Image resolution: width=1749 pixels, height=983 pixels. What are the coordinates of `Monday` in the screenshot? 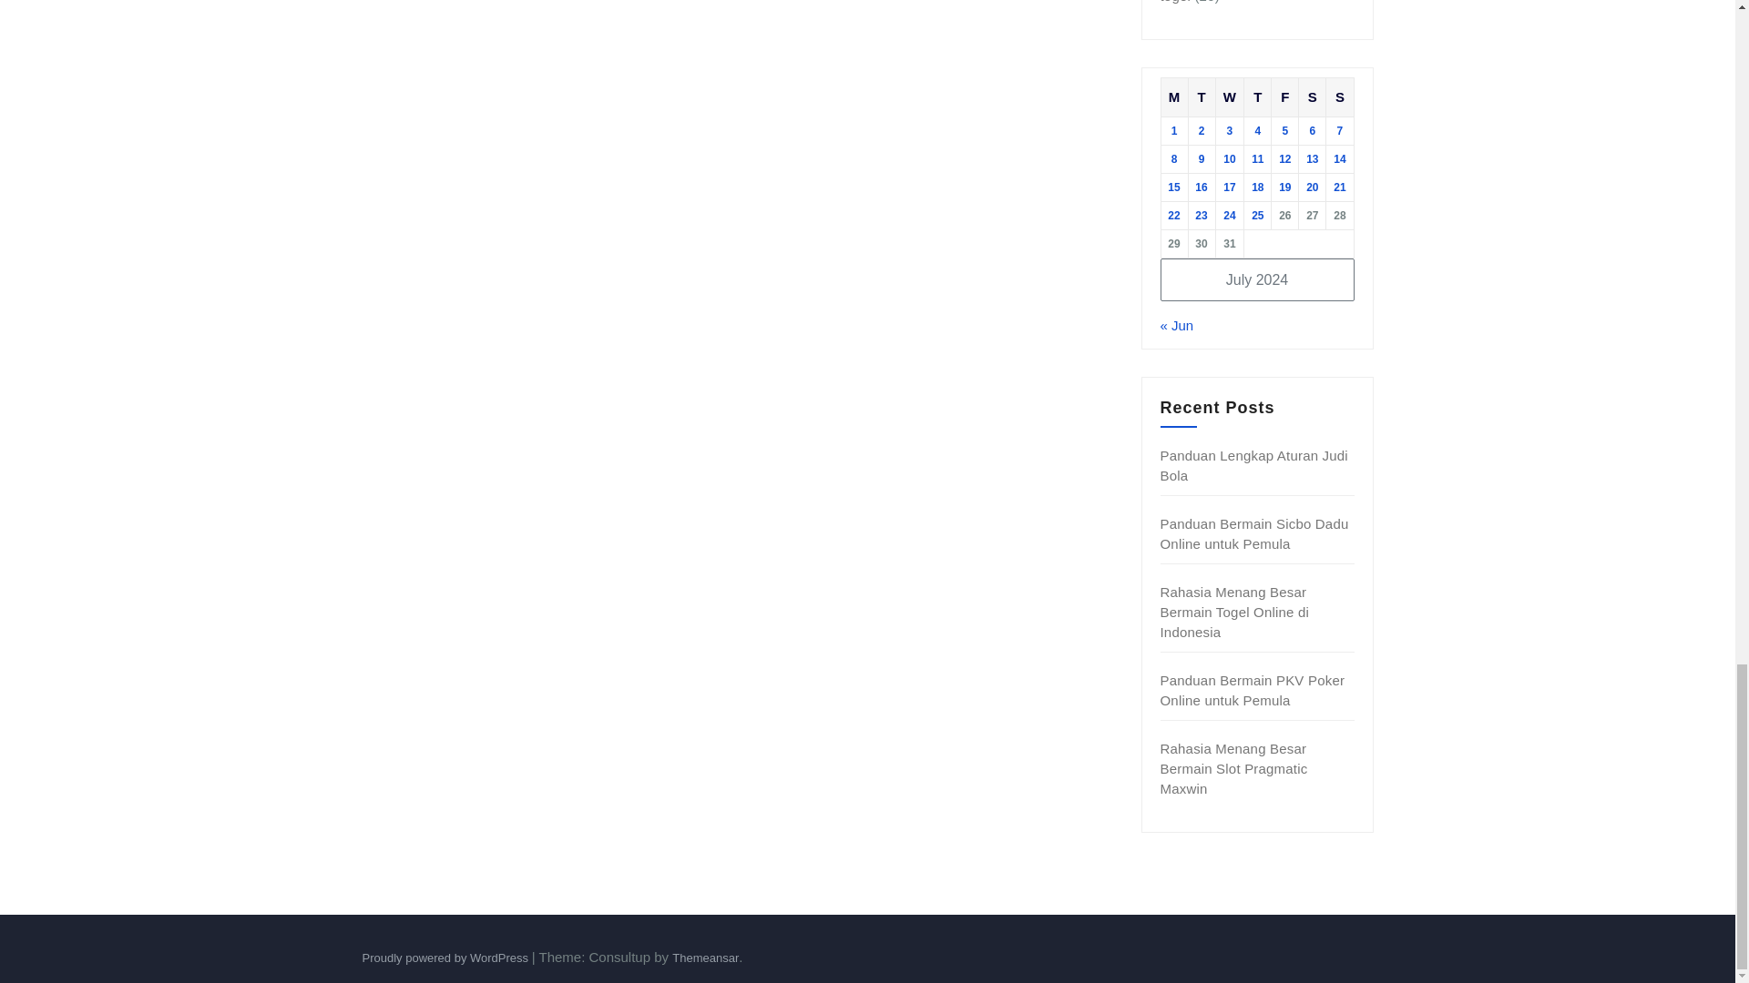 It's located at (1173, 96).